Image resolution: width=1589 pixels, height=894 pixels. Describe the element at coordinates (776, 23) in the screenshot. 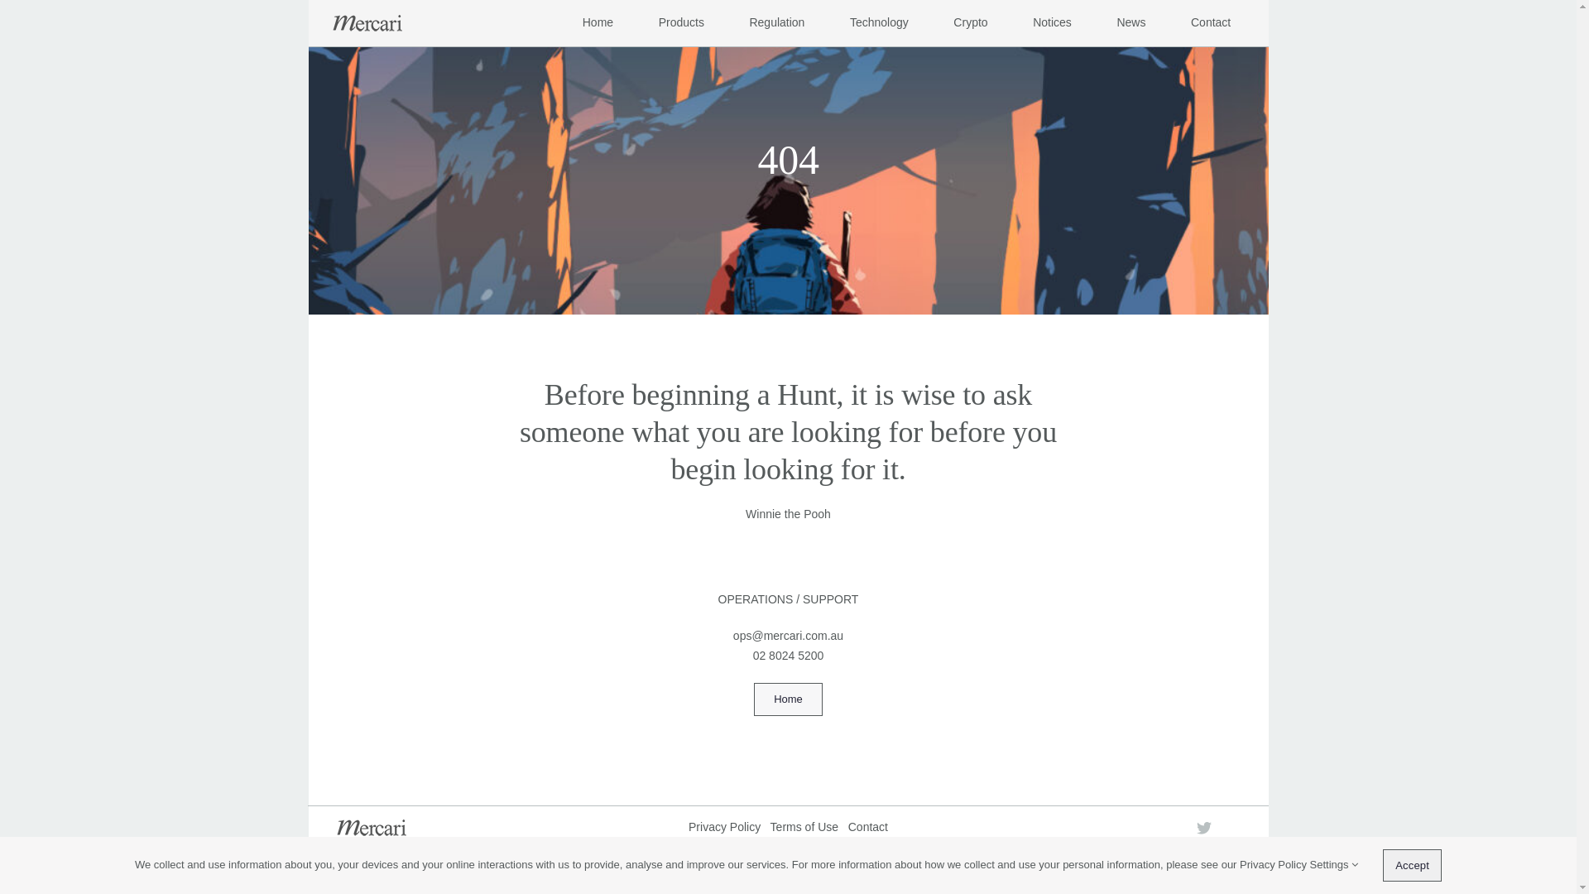

I see `Regulation` at that location.